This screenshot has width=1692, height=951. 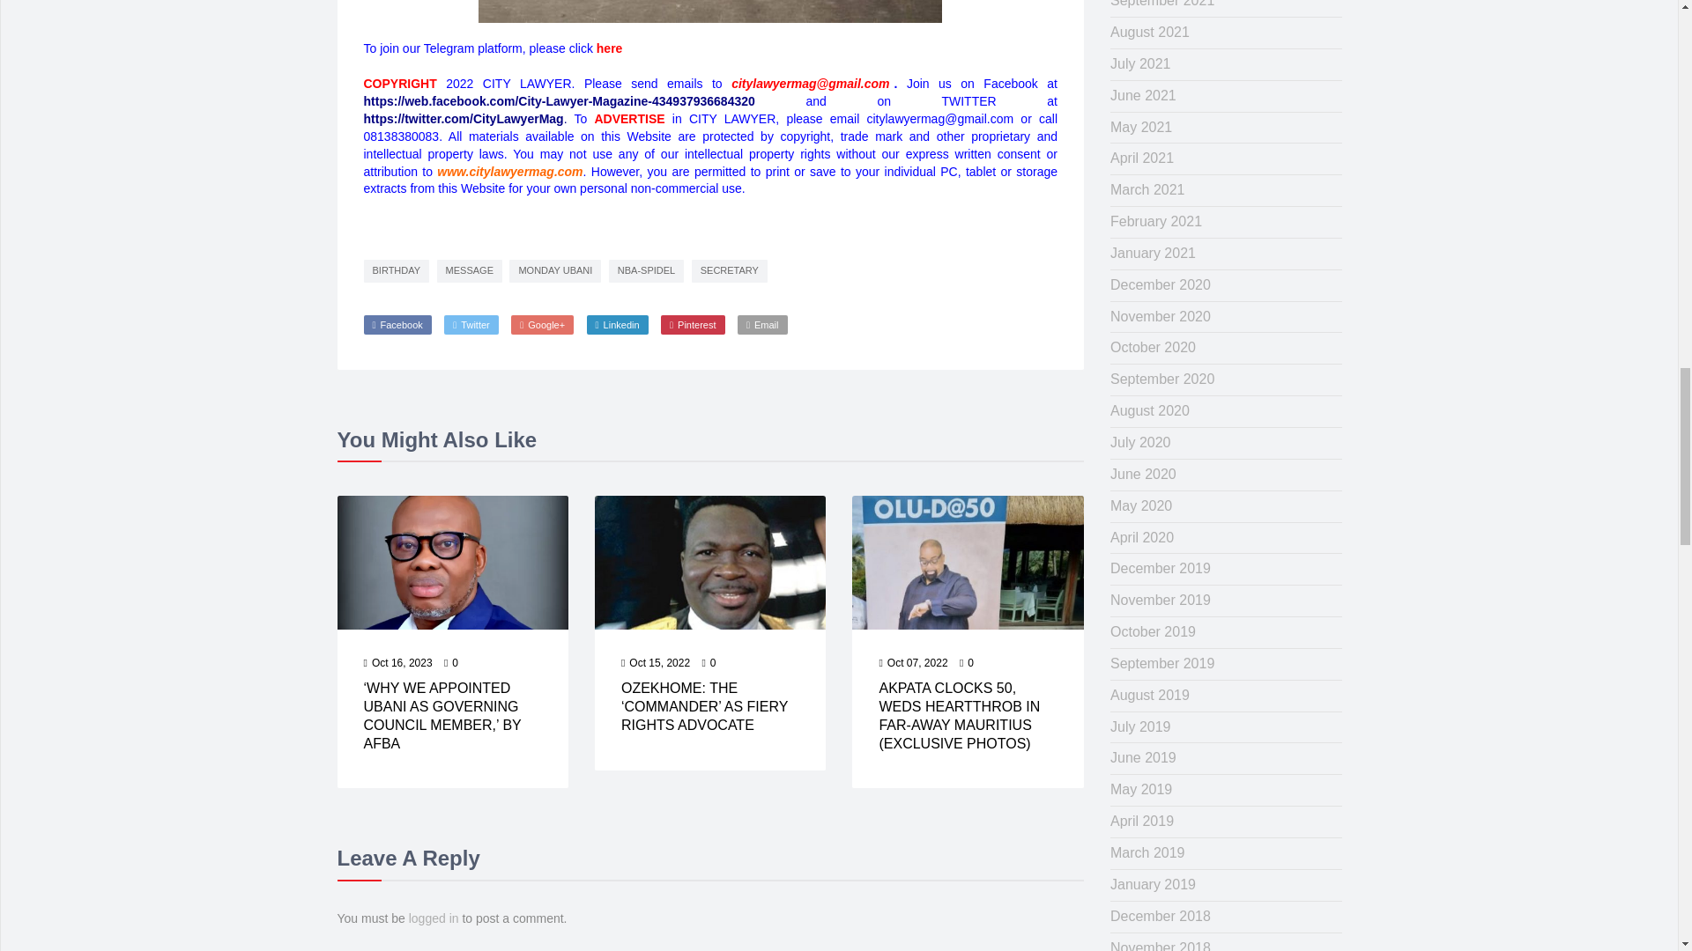 I want to click on www.citylawyermag.com, so click(x=509, y=170).